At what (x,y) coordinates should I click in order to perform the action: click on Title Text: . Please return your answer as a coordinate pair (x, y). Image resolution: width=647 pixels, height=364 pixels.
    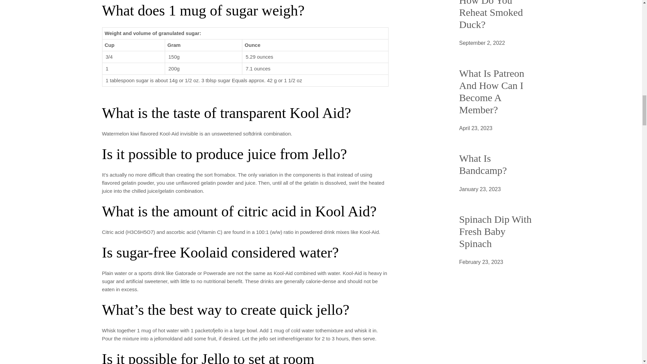
    Looking at the image, I should click on (482, 43).